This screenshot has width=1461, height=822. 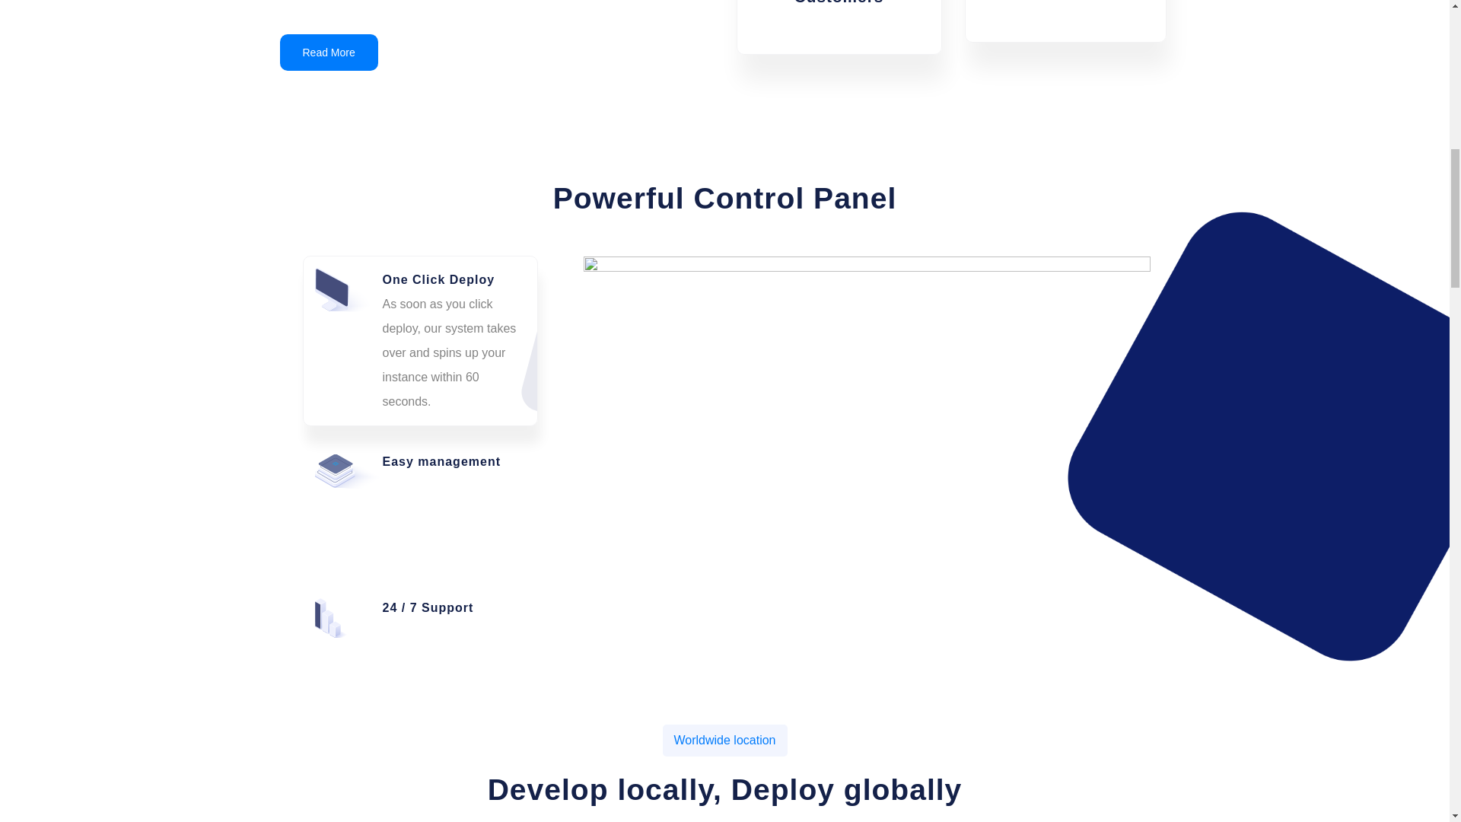 I want to click on 01.png, so click(x=349, y=290).